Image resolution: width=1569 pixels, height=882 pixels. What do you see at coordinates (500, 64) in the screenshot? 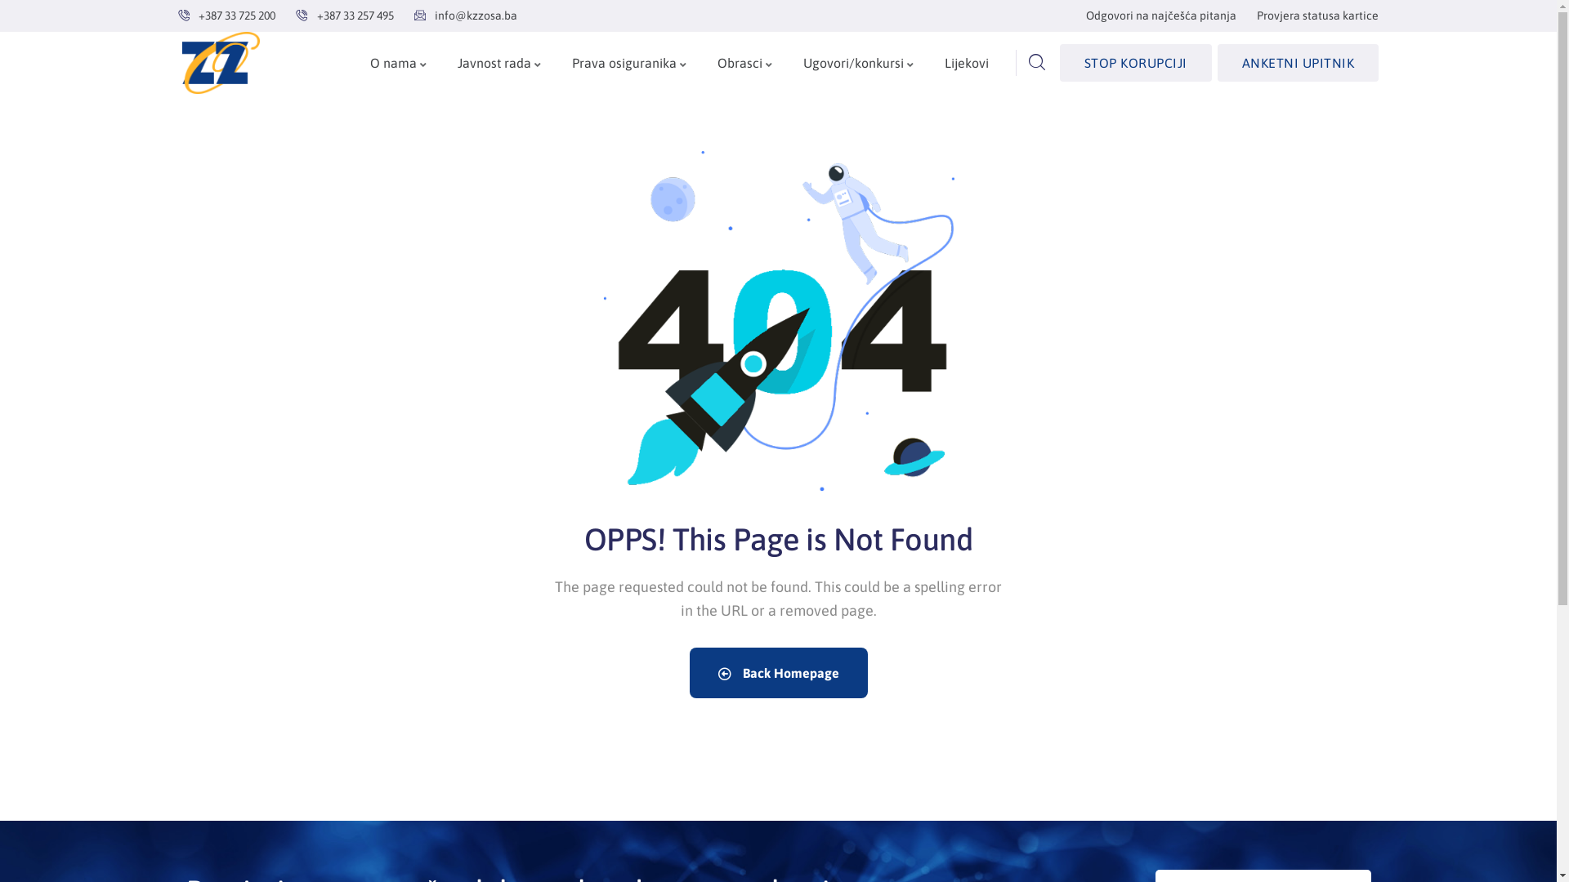
I see `Javnost rada` at bounding box center [500, 64].